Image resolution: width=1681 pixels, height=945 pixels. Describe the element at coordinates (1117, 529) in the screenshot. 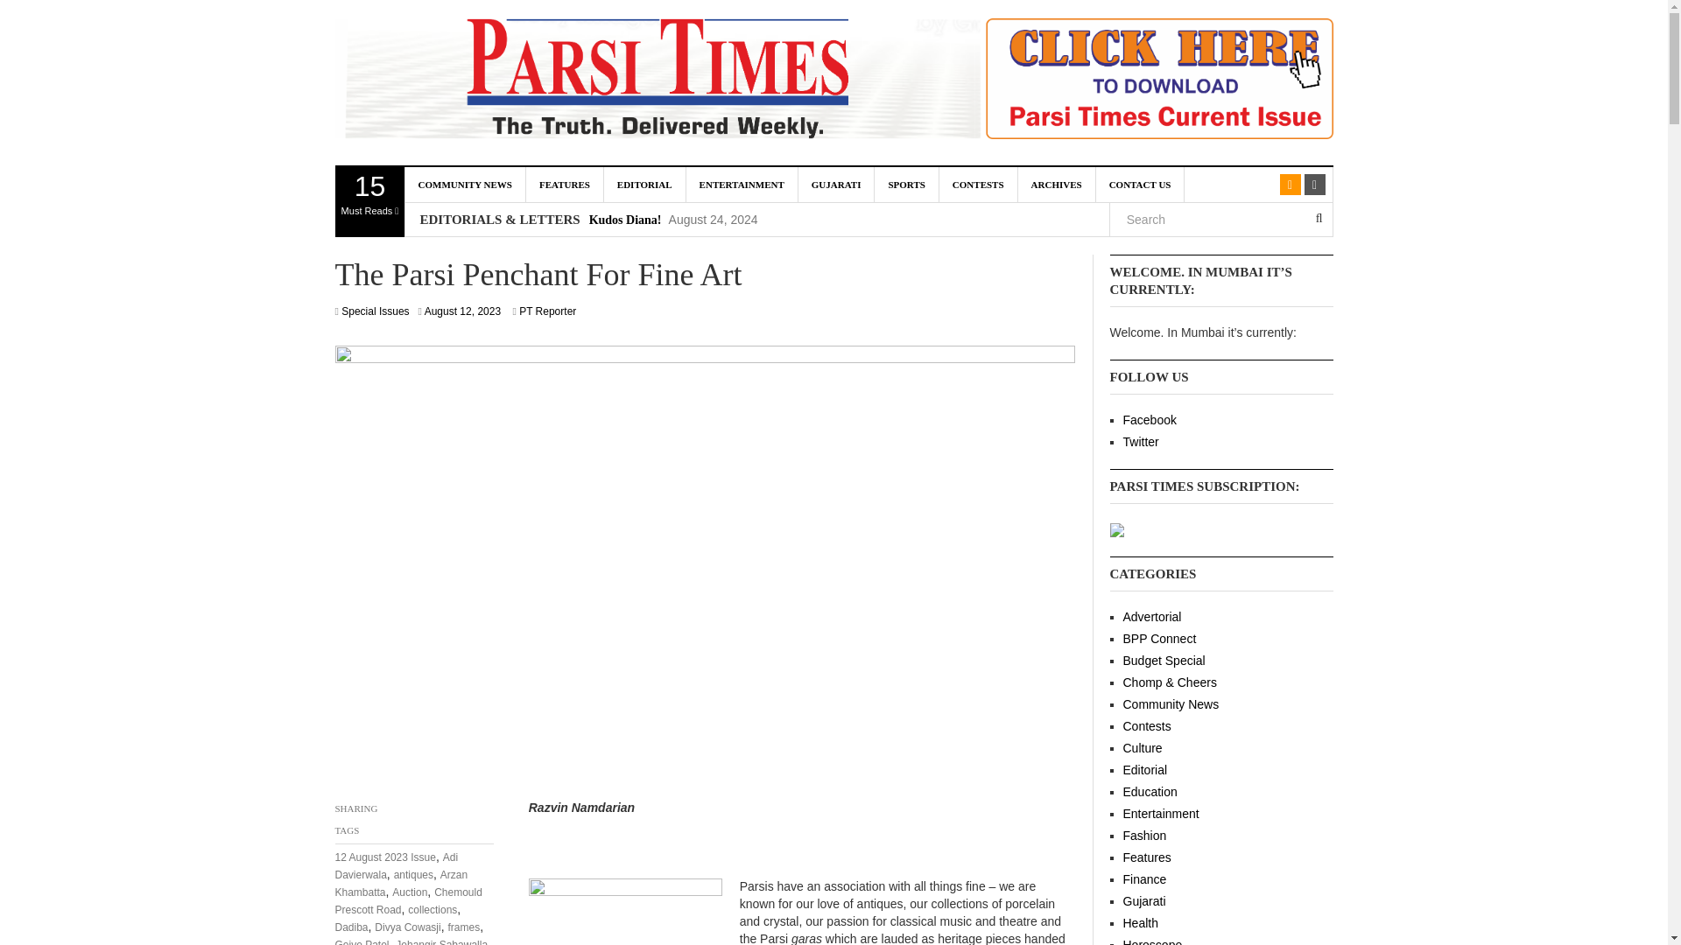

I see `FEATURES` at that location.